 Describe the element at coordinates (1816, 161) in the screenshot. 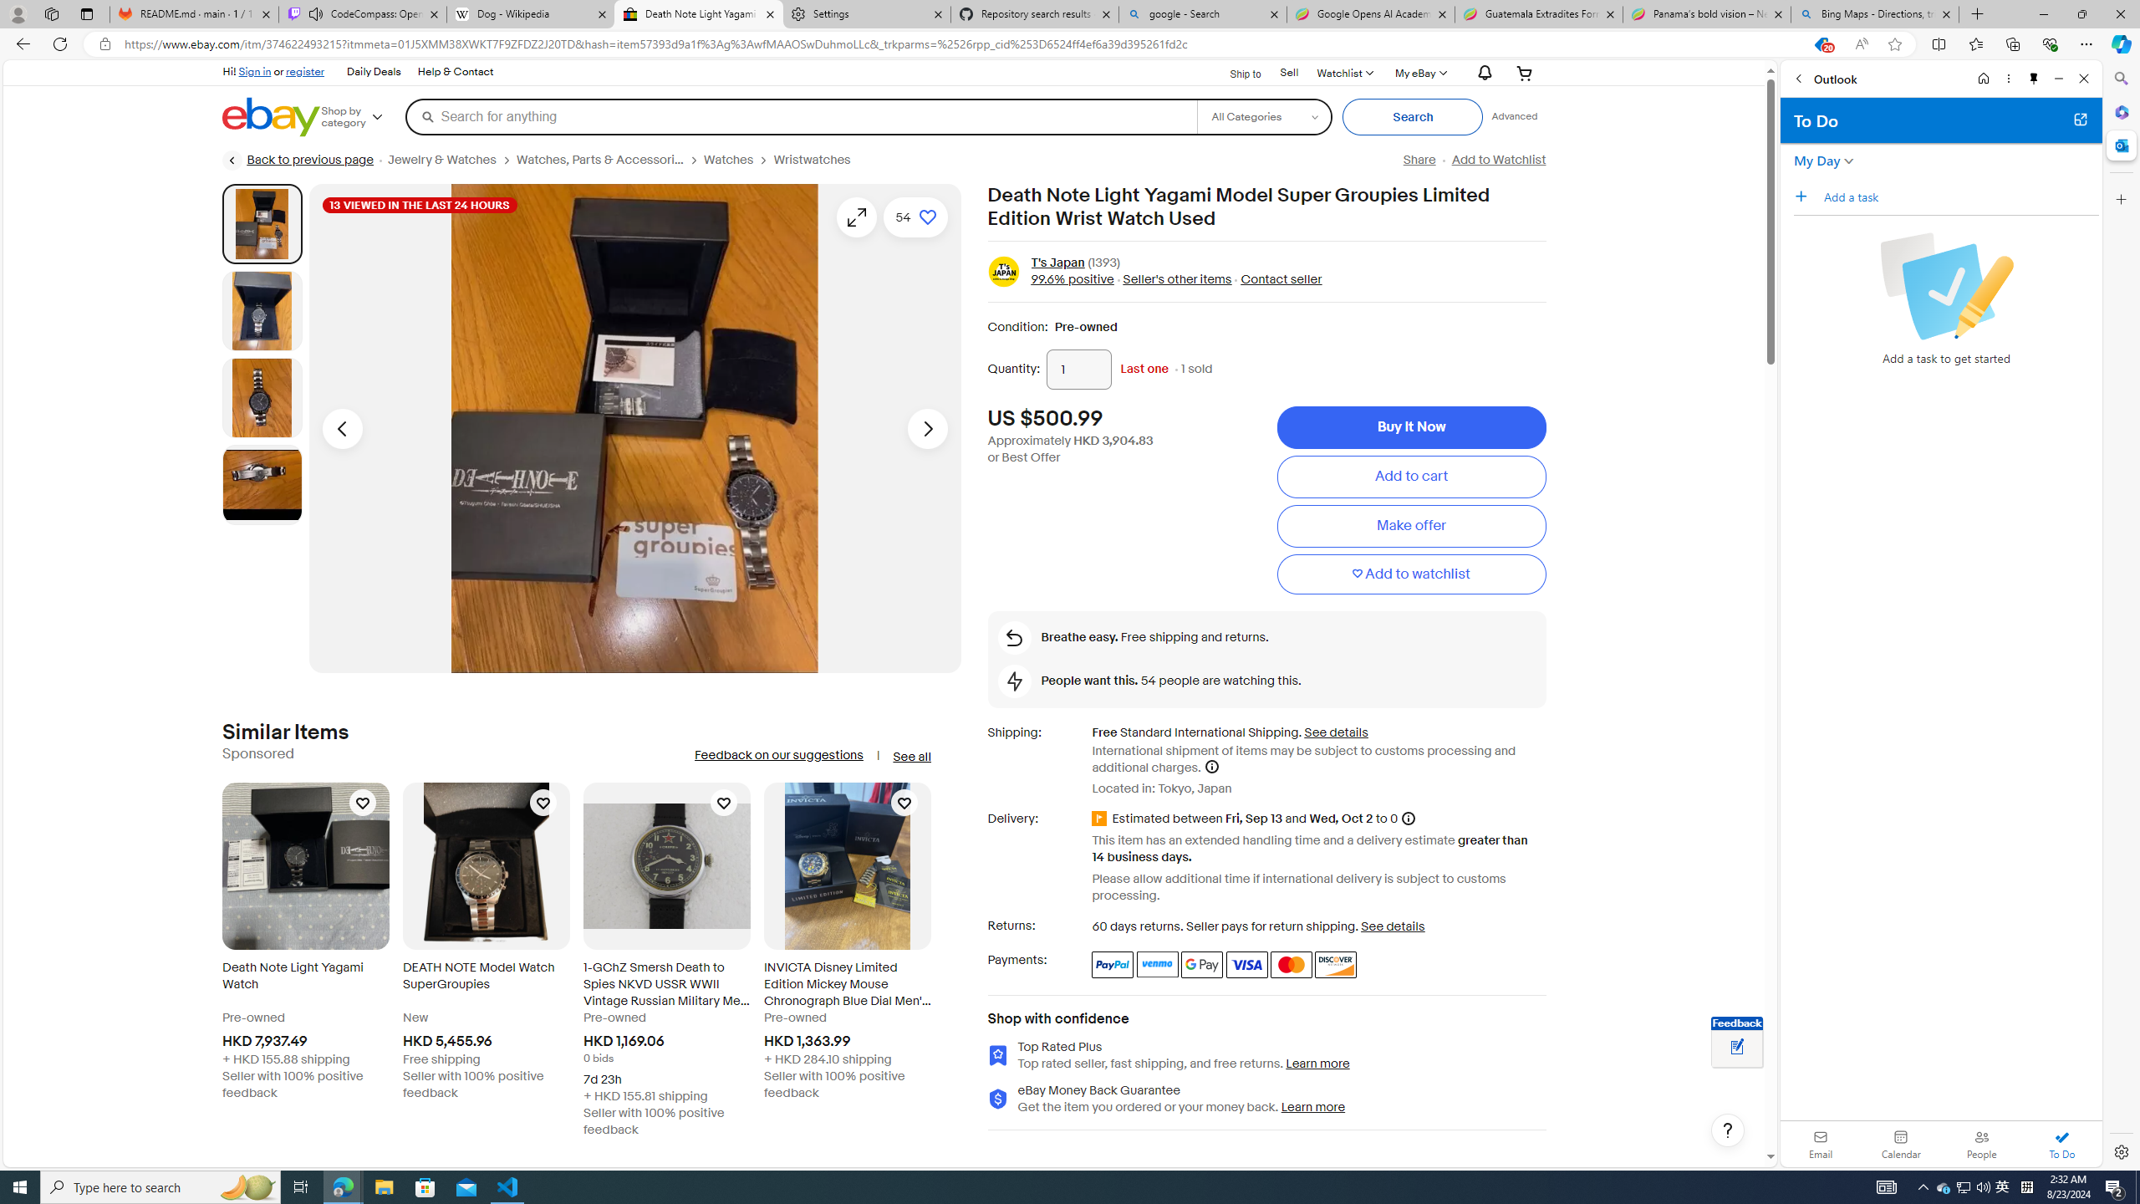

I see `My Day` at that location.